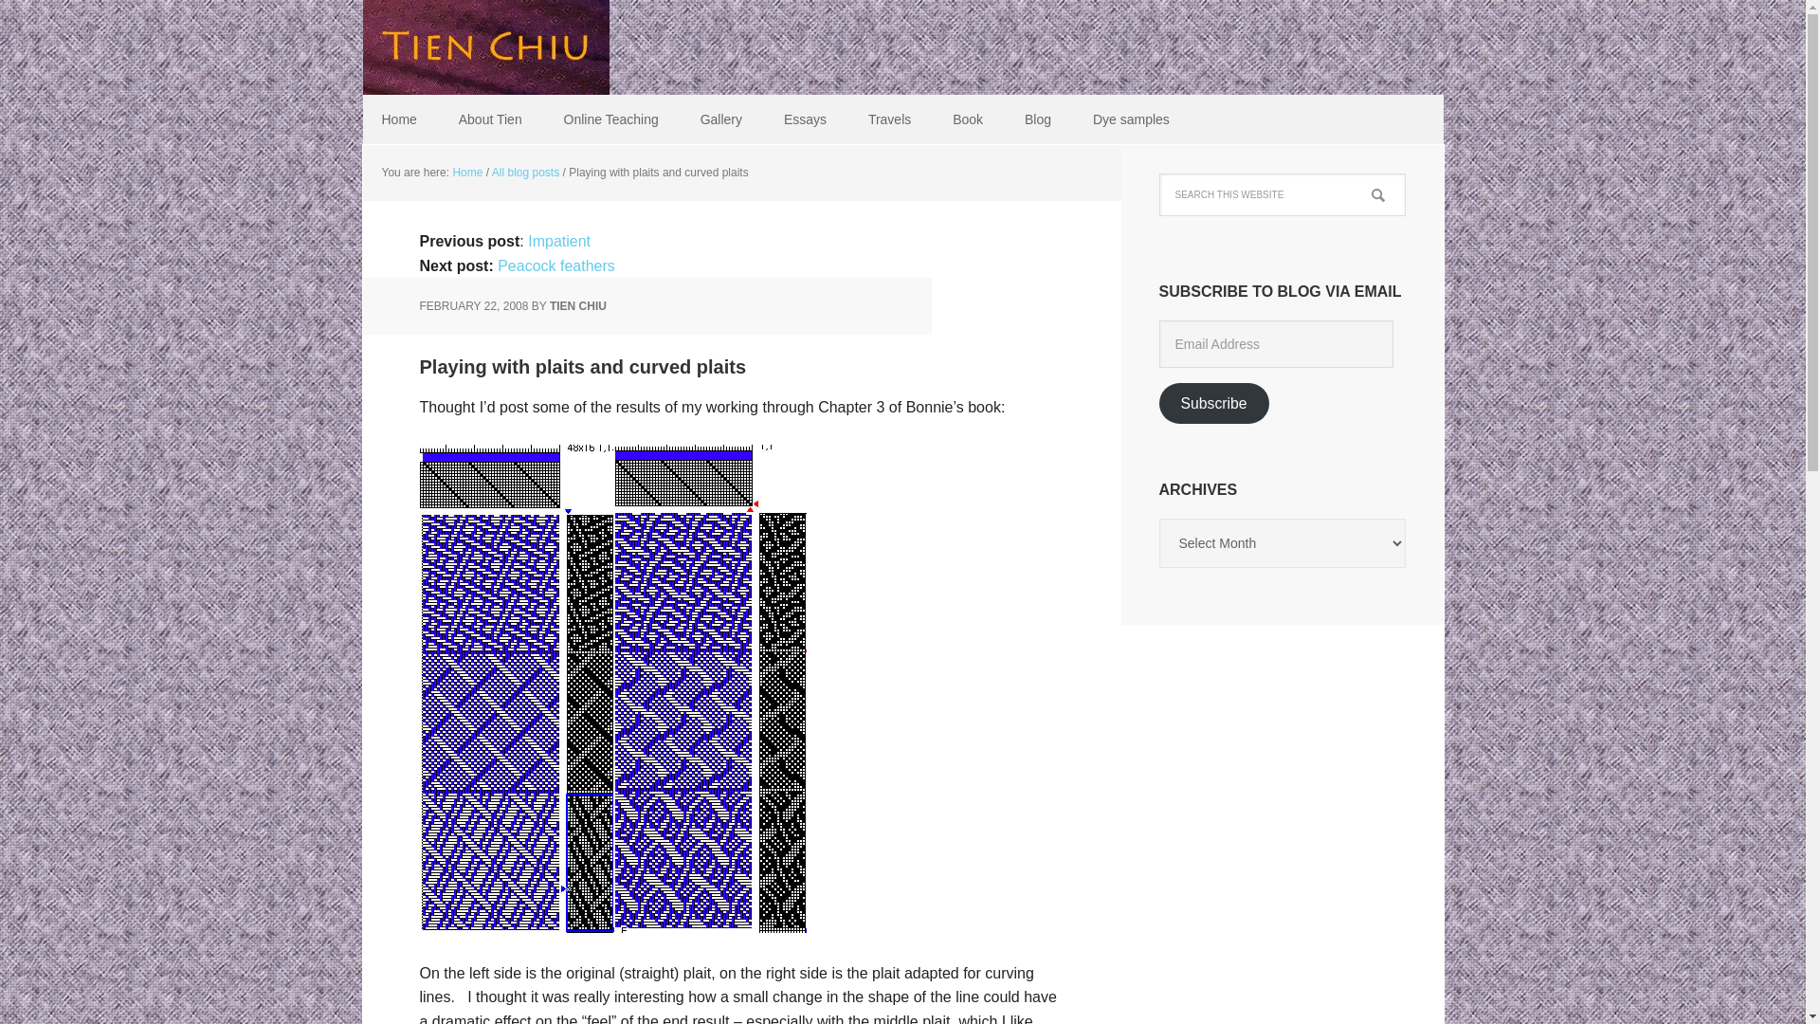 The width and height of the screenshot is (1820, 1024). I want to click on Tien Chiu, so click(485, 47).